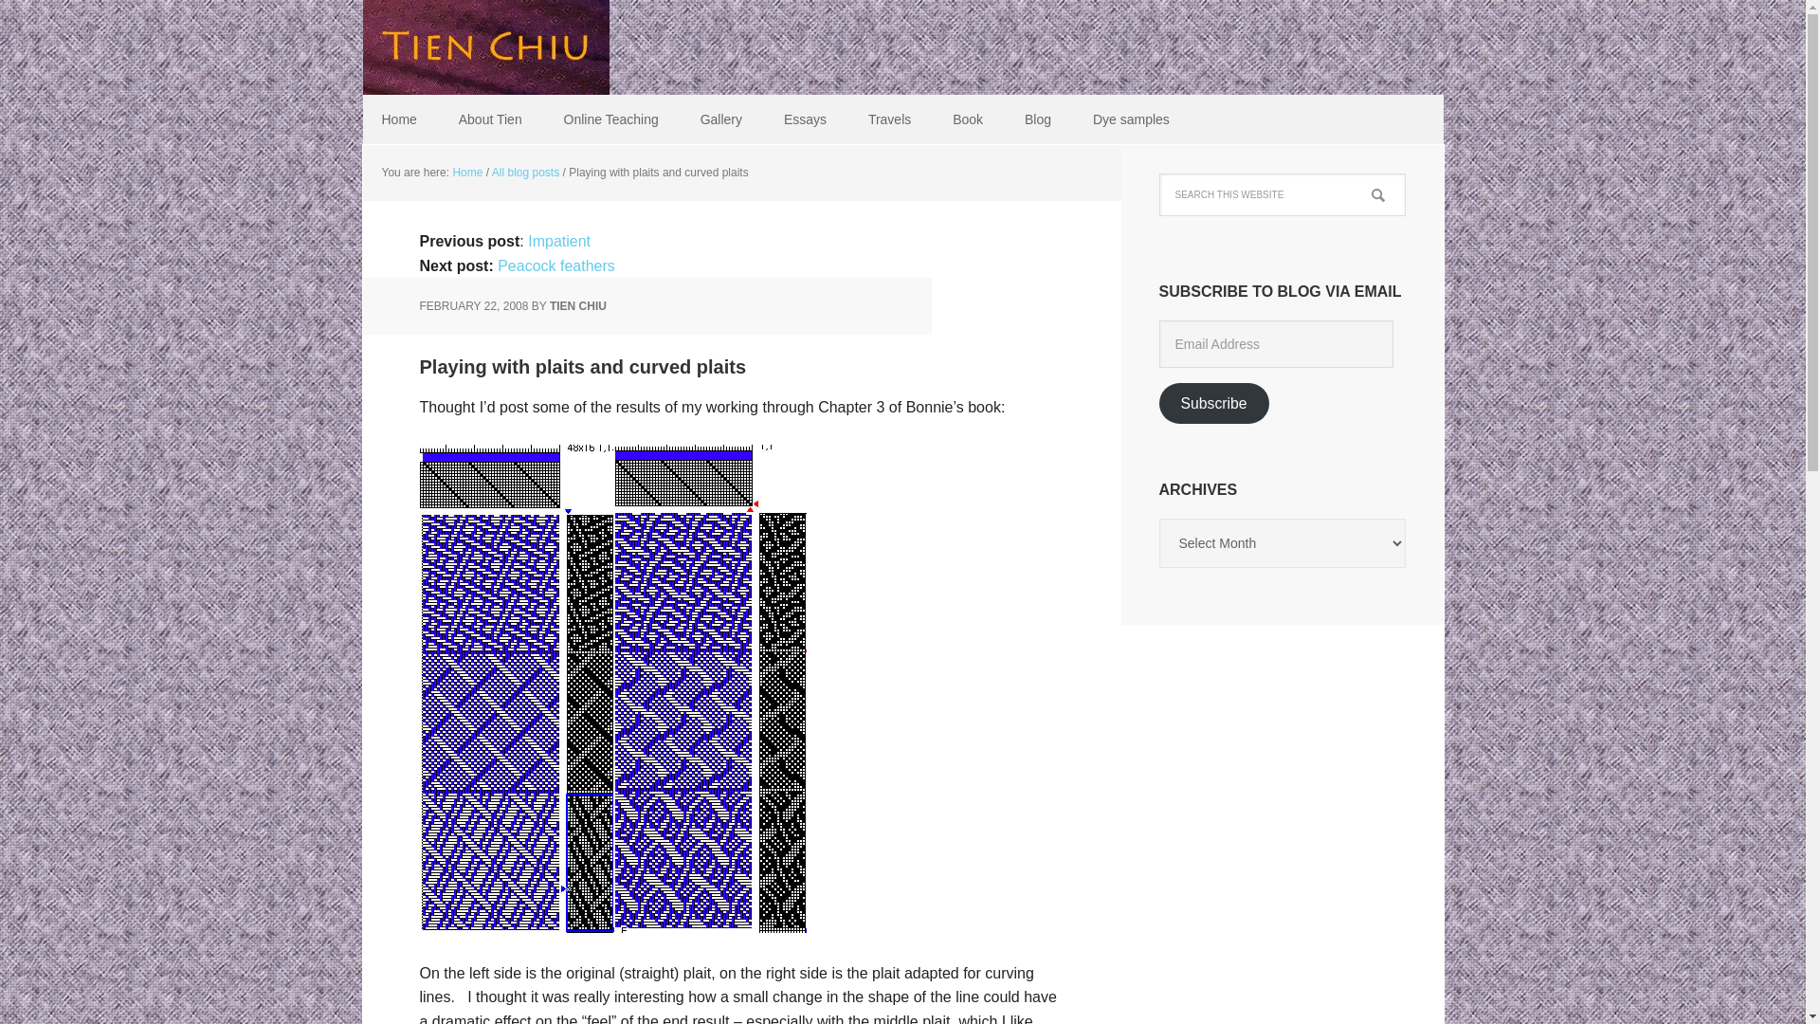 The width and height of the screenshot is (1820, 1024). I want to click on Tien Chiu, so click(485, 47).